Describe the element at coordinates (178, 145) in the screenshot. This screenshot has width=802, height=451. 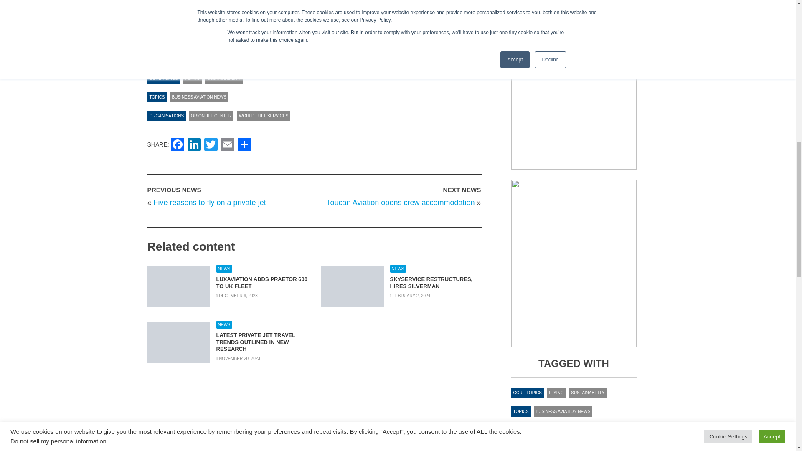
I see `Facebook` at that location.